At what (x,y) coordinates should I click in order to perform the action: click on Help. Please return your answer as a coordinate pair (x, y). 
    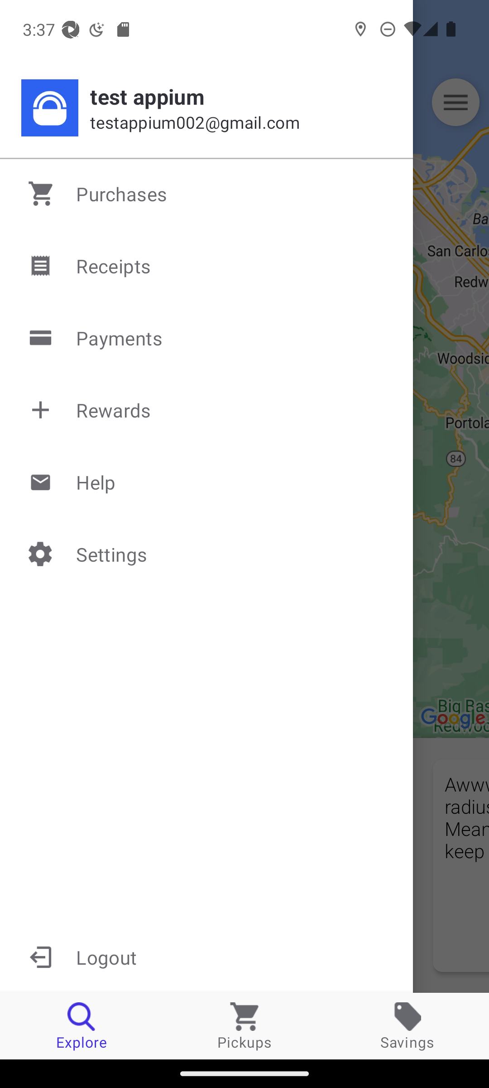
    Looking at the image, I should click on (207, 481).